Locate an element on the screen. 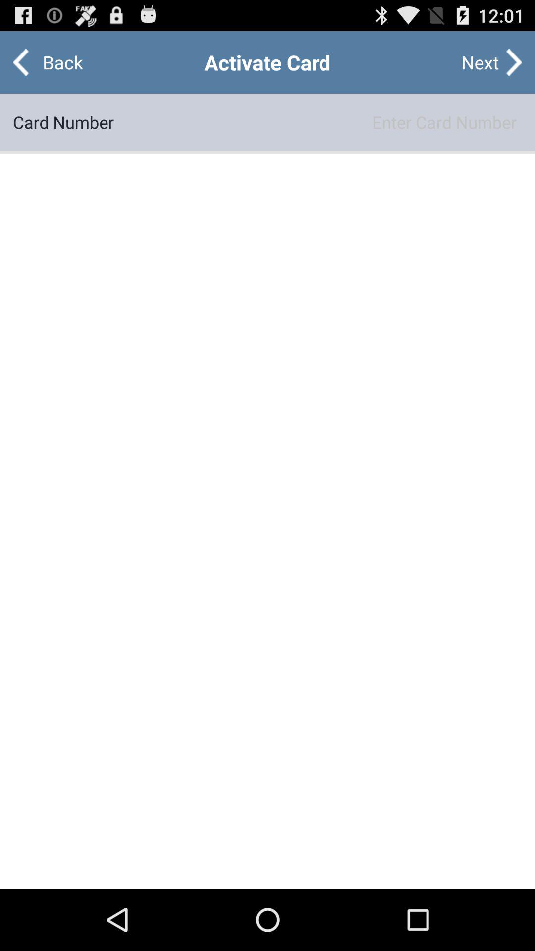 Image resolution: width=535 pixels, height=951 pixels. scroll until back button is located at coordinates (54, 62).